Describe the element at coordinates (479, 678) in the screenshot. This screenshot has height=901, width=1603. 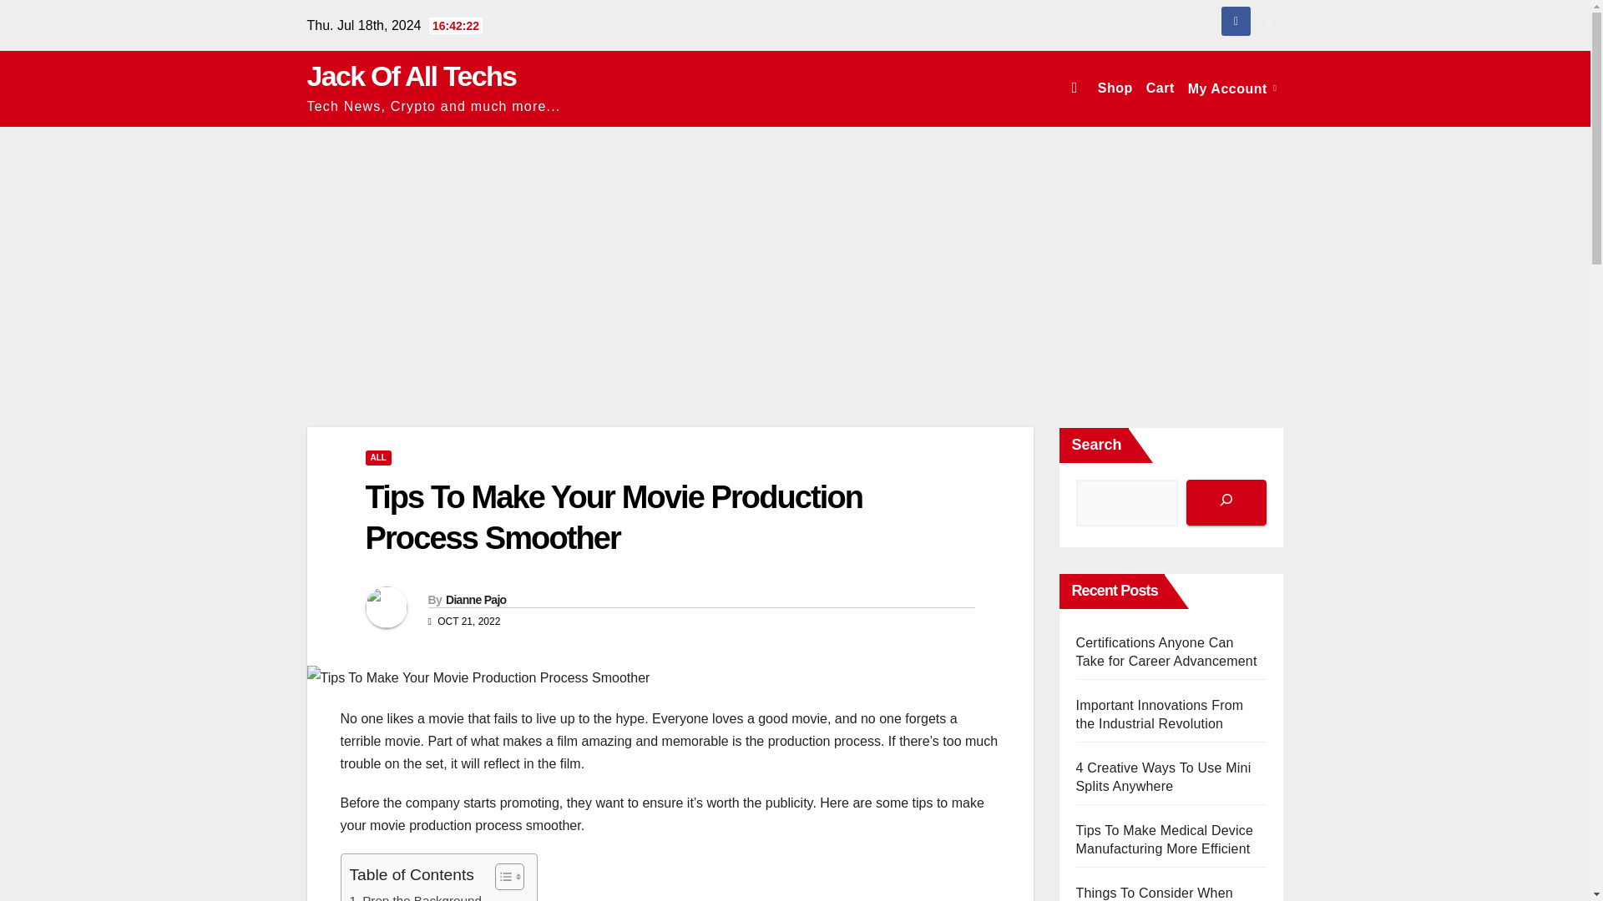
I see `Tips To Make Your Movie Production Process Smoother` at that location.